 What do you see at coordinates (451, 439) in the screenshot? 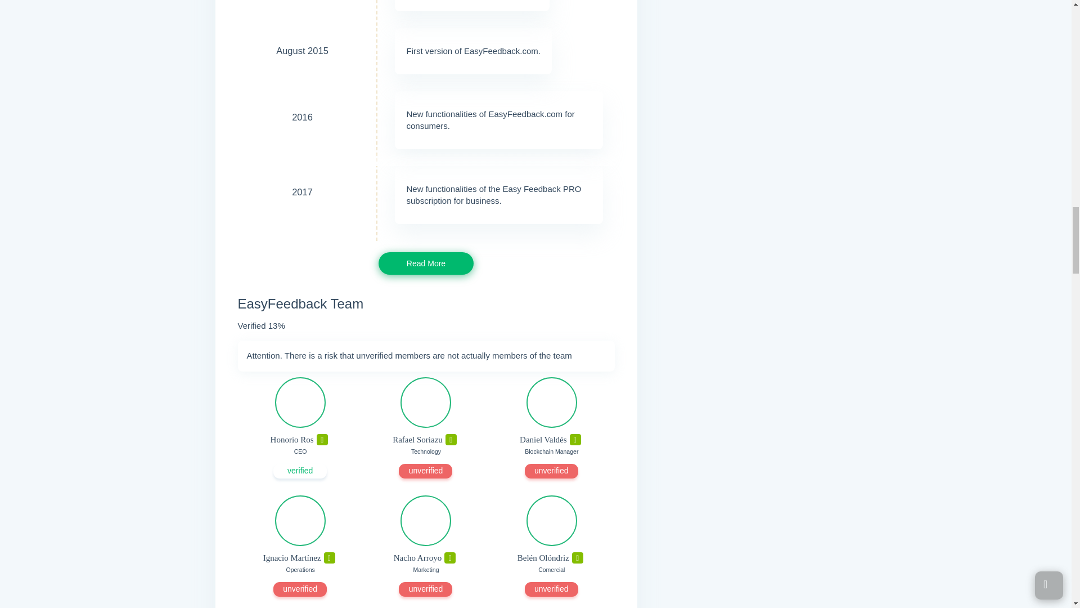
I see `Rafael Soriazu linkedin` at bounding box center [451, 439].